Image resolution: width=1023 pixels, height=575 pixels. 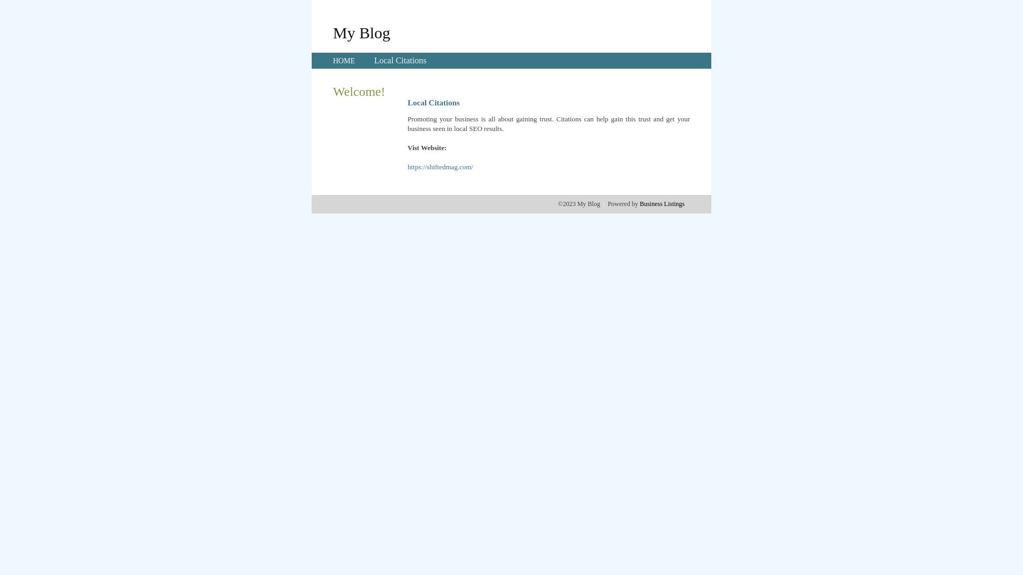 What do you see at coordinates (362, 32) in the screenshot?
I see `My Blog` at bounding box center [362, 32].